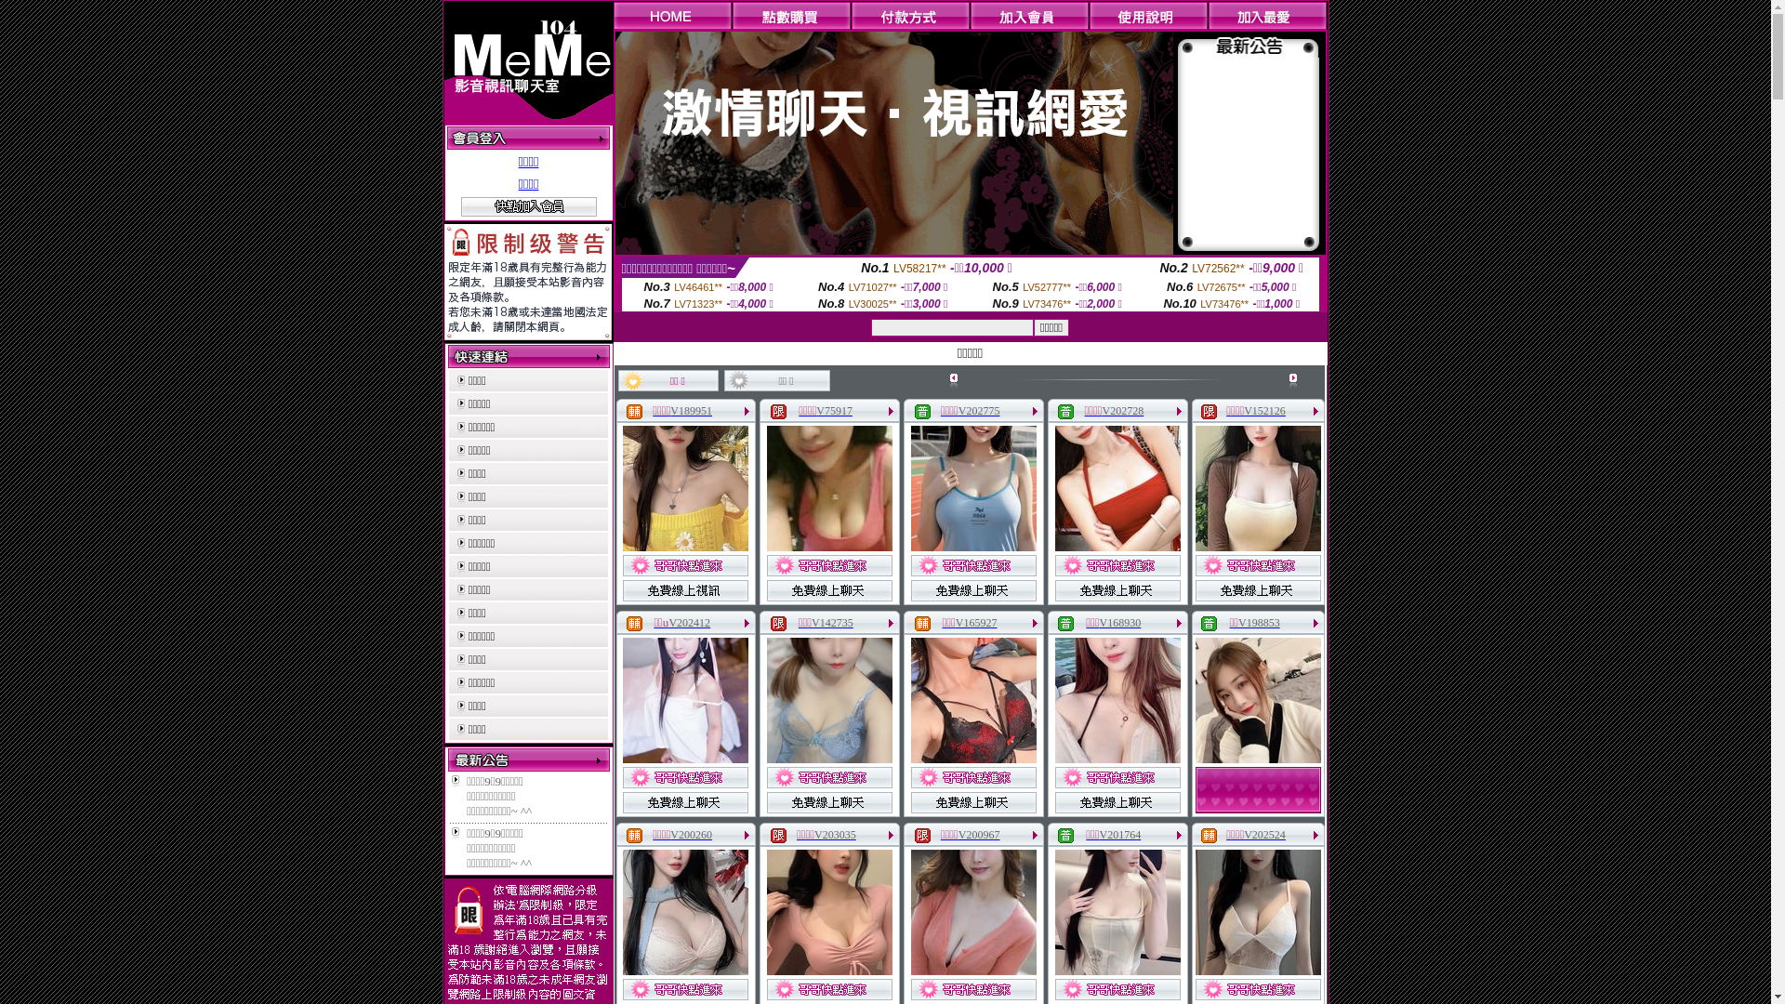 This screenshot has height=1004, width=1785. What do you see at coordinates (1121, 623) in the screenshot?
I see `V168930` at bounding box center [1121, 623].